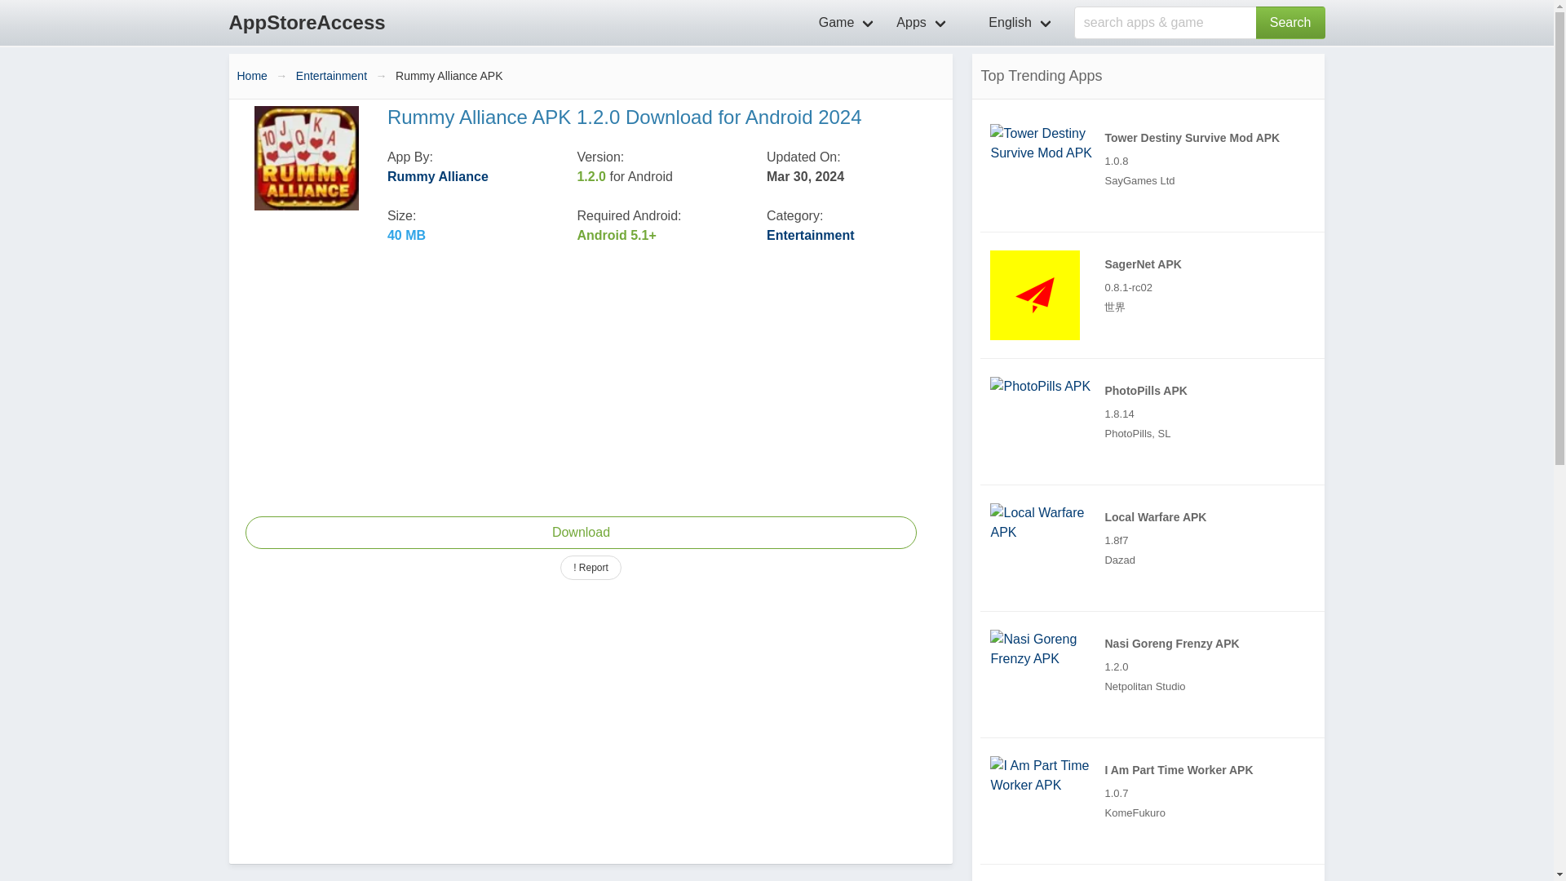 The image size is (1566, 881). Describe the element at coordinates (1046, 522) in the screenshot. I see `Local Warfare APK` at that location.